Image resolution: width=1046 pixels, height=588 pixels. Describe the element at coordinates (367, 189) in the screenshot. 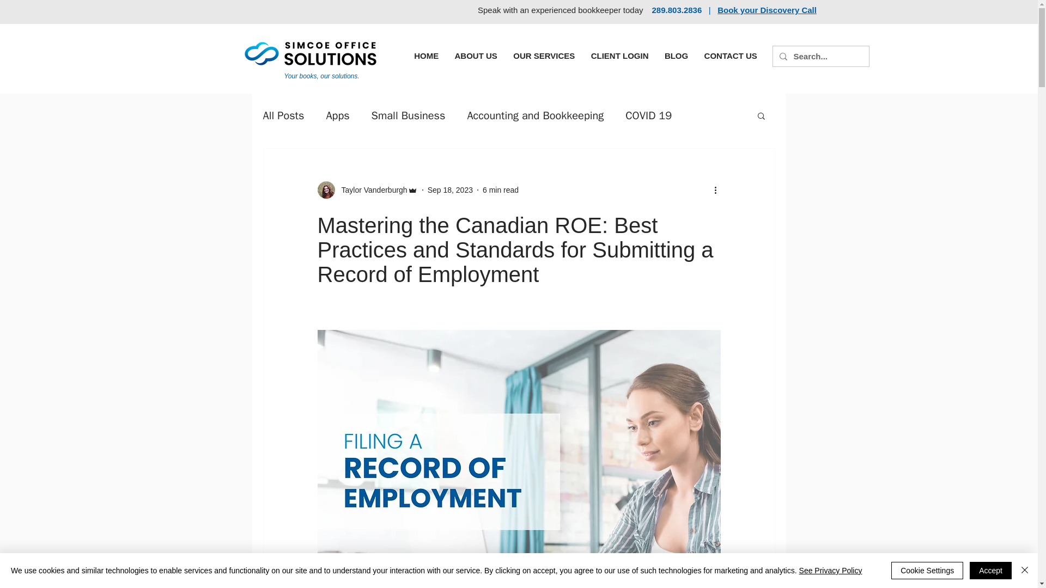

I see `Taylor Vanderburgh` at that location.